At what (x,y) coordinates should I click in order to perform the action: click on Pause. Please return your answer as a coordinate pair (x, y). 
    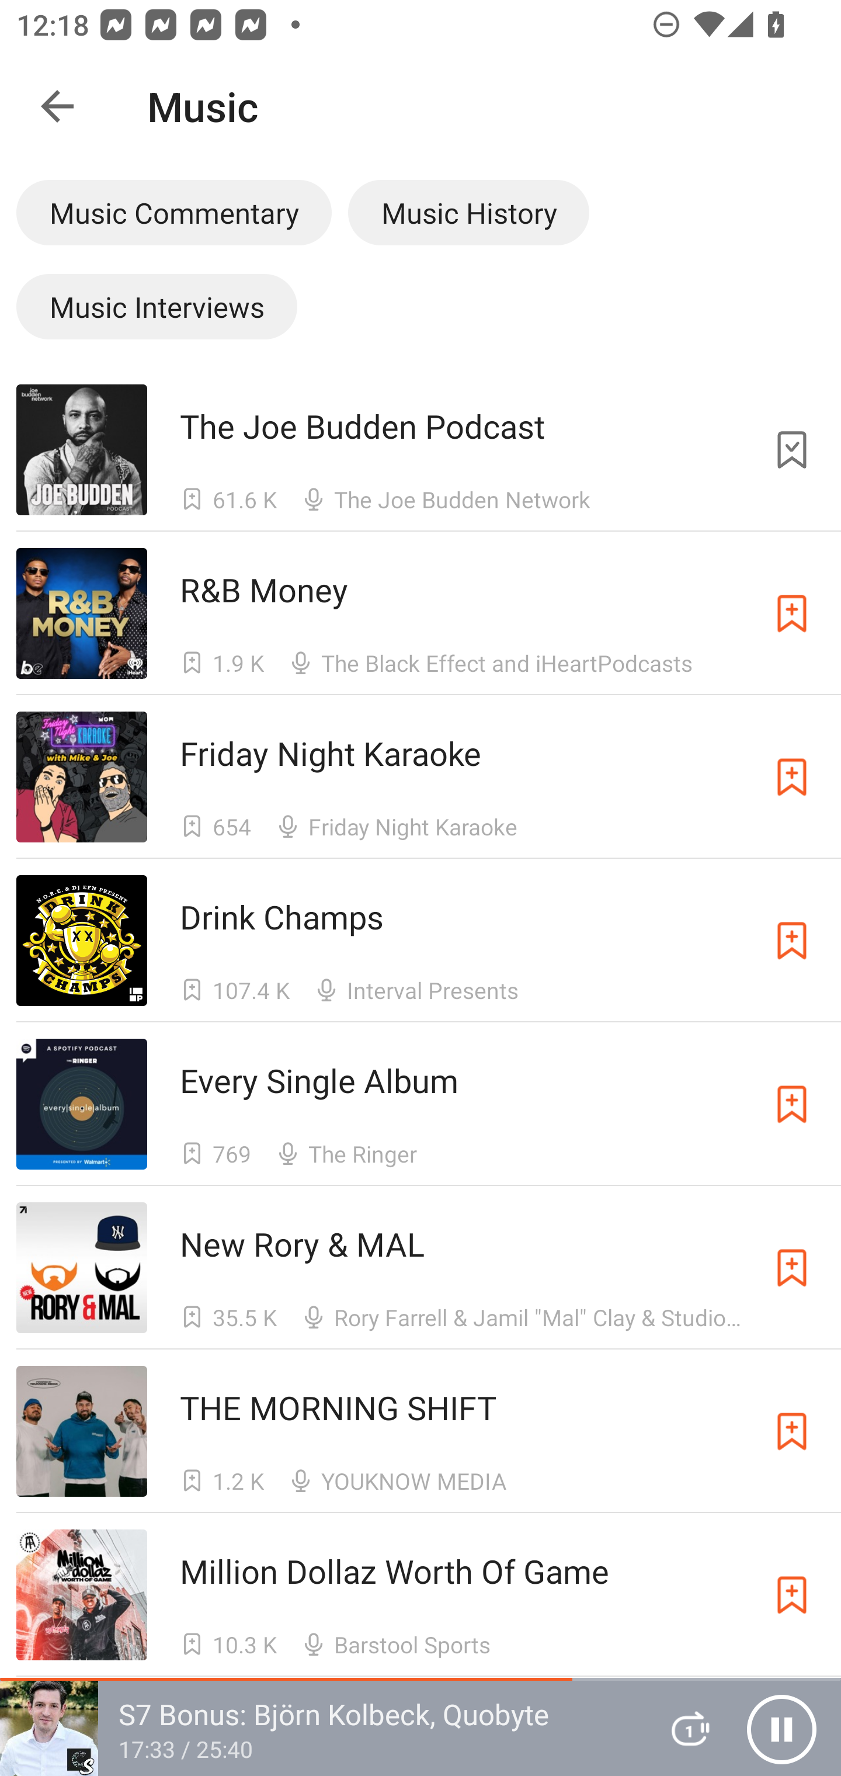
    Looking at the image, I should click on (781, 1729).